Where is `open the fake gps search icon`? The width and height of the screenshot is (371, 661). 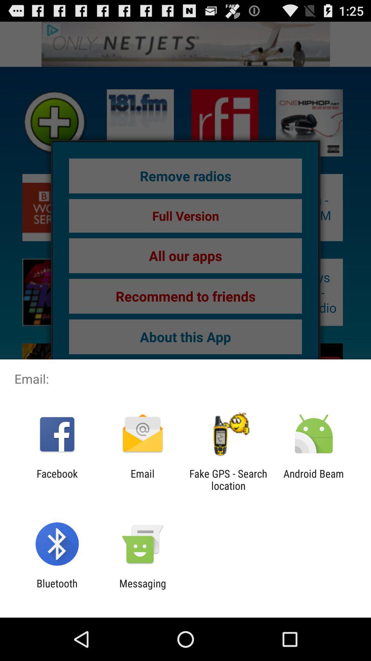 open the fake gps search icon is located at coordinates (228, 480).